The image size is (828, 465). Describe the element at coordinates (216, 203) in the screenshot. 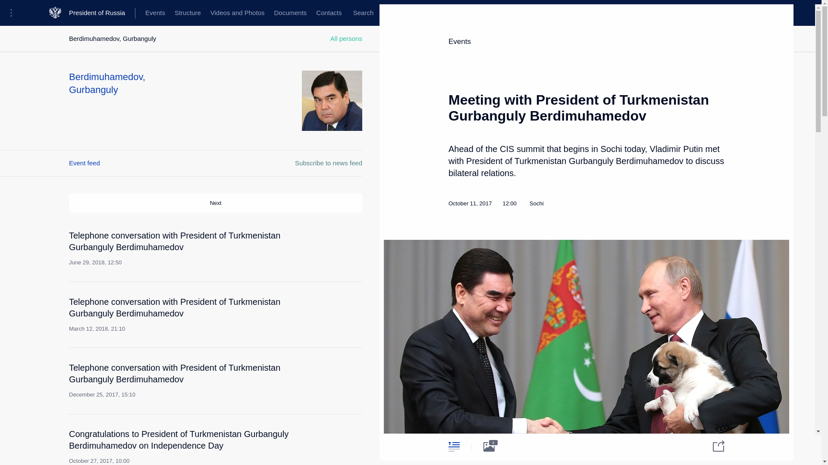

I see `Next` at that location.